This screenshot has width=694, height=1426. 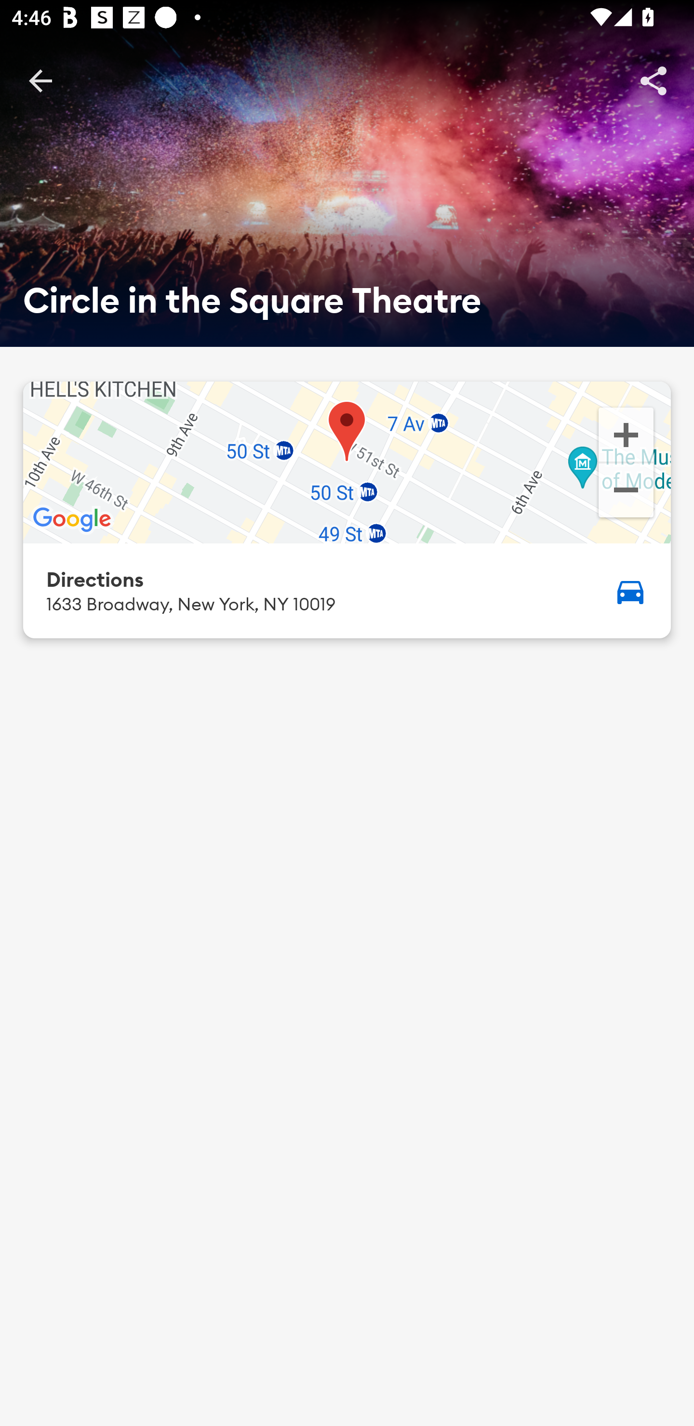 I want to click on BackButton, so click(x=40, y=80).